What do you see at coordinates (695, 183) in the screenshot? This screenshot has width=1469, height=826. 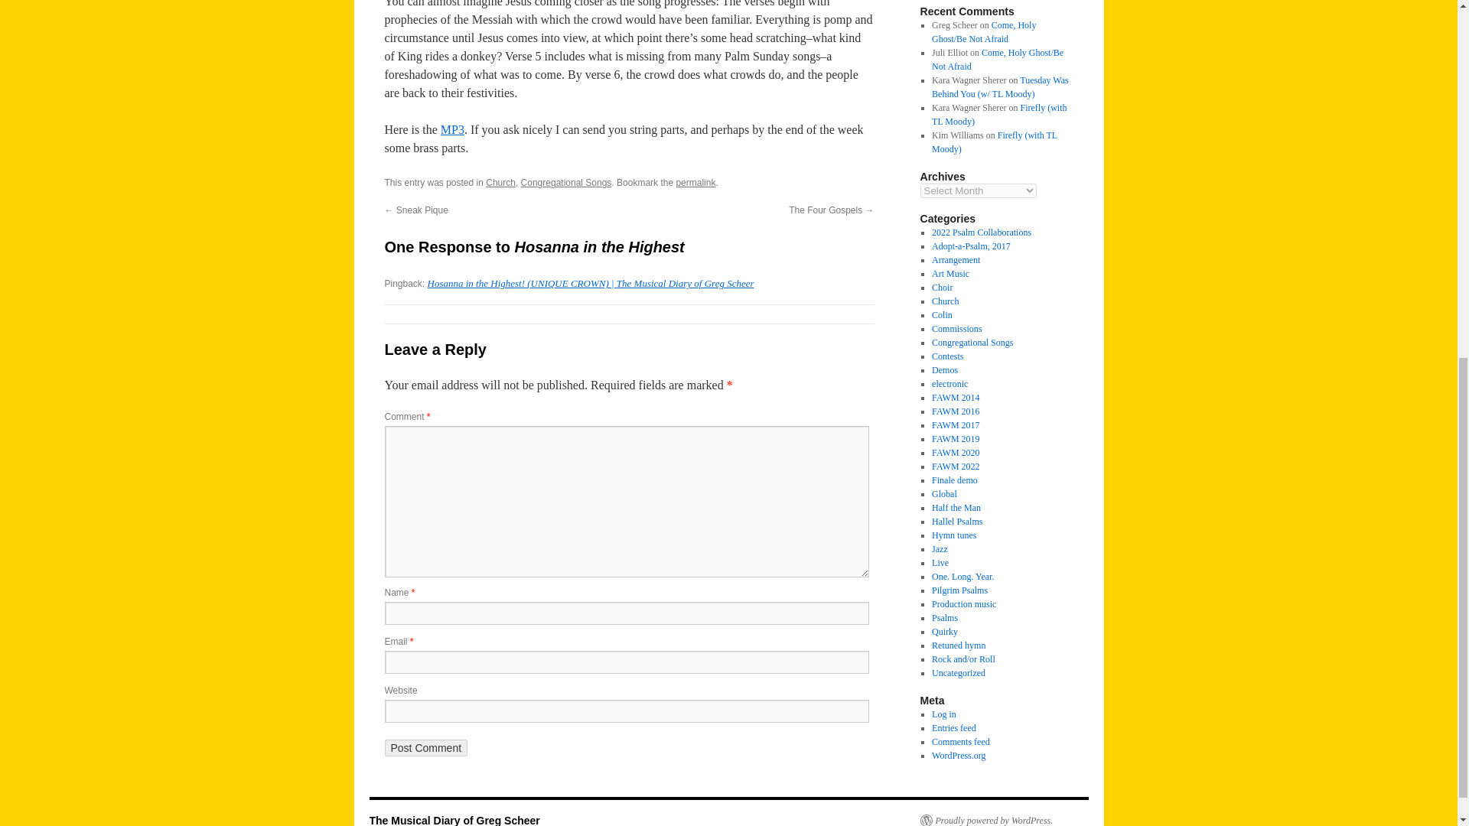 I see `Permalink to Hosanna in the Highest` at bounding box center [695, 183].